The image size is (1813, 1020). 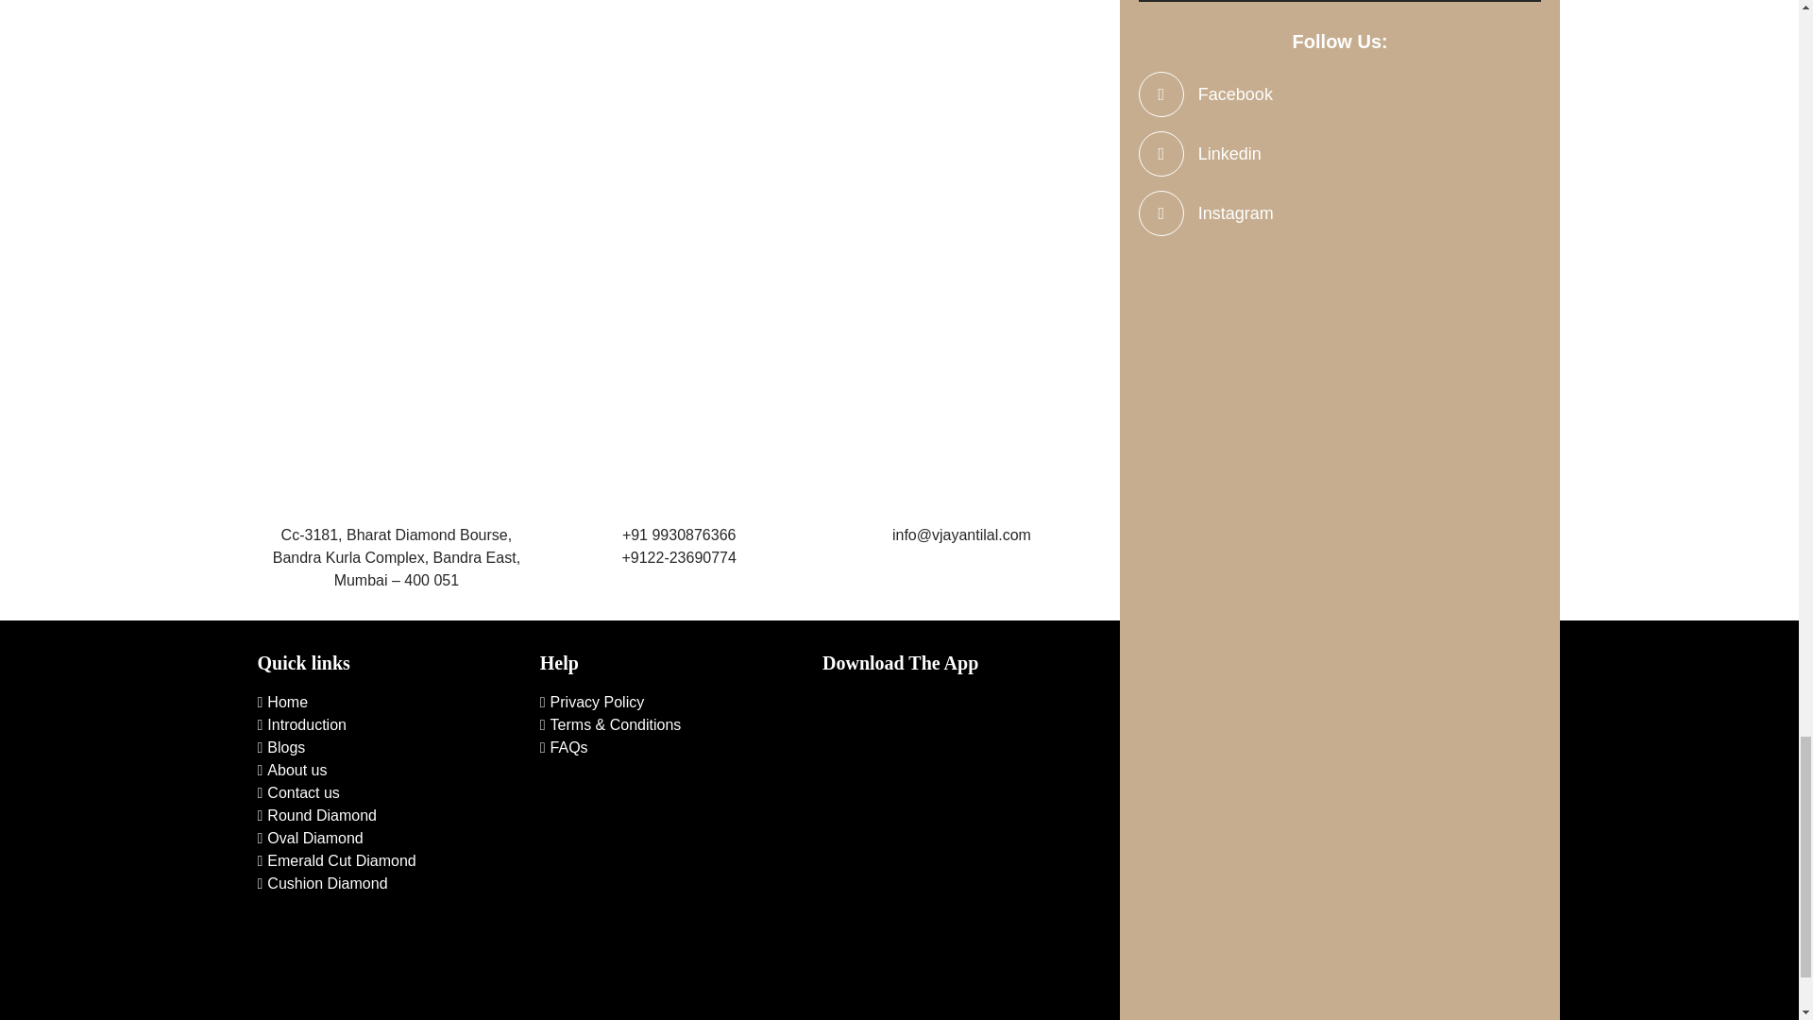 I want to click on Blogs, so click(x=280, y=748).